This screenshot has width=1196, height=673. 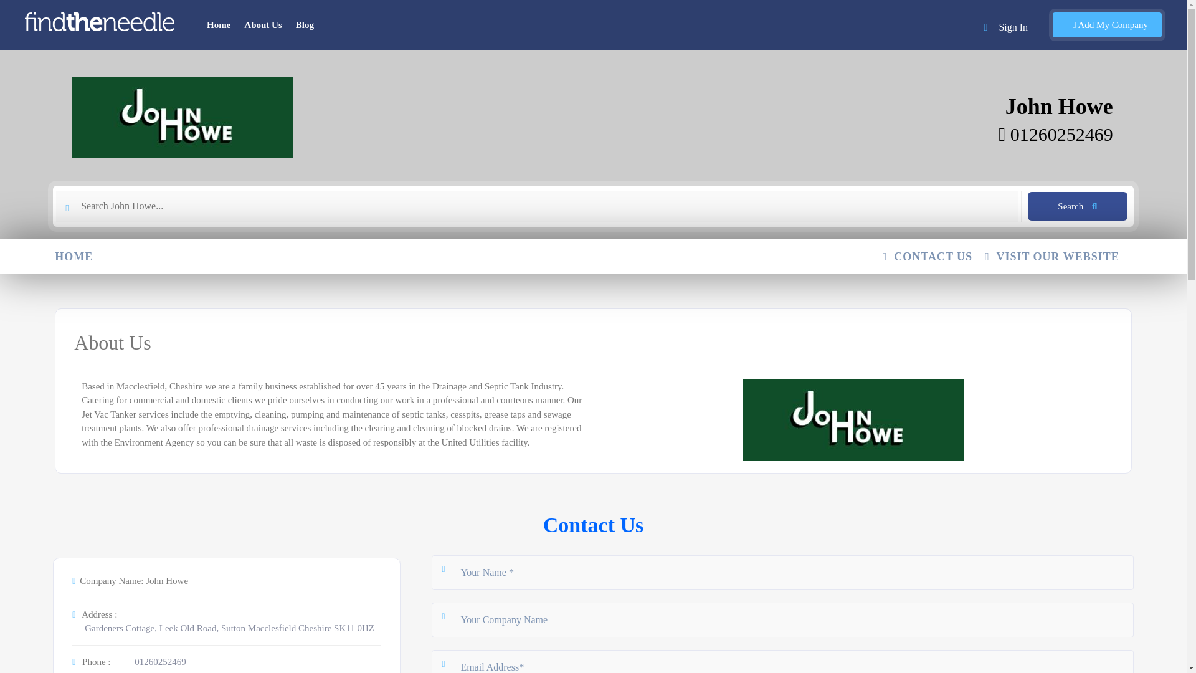 I want to click on John Howe, so click(x=1059, y=107).